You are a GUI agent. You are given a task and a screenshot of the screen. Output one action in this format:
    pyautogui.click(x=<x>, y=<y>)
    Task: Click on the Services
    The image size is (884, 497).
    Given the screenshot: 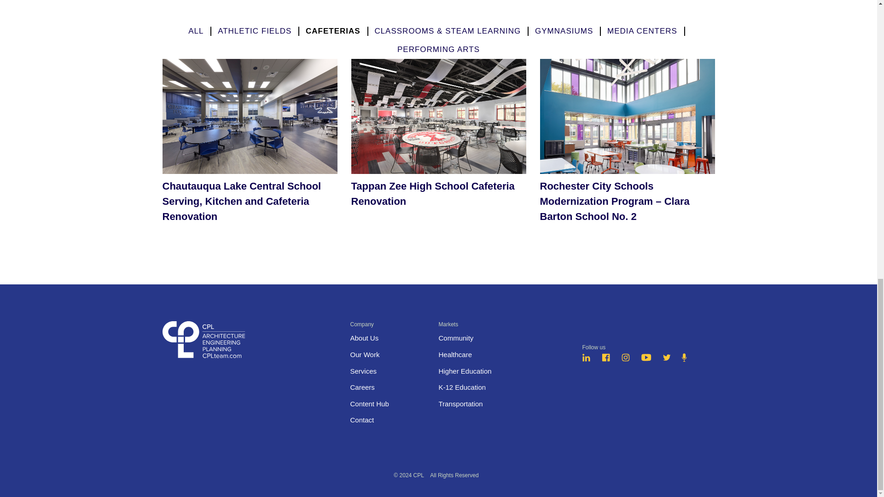 What is the action you would take?
    pyautogui.click(x=363, y=371)
    